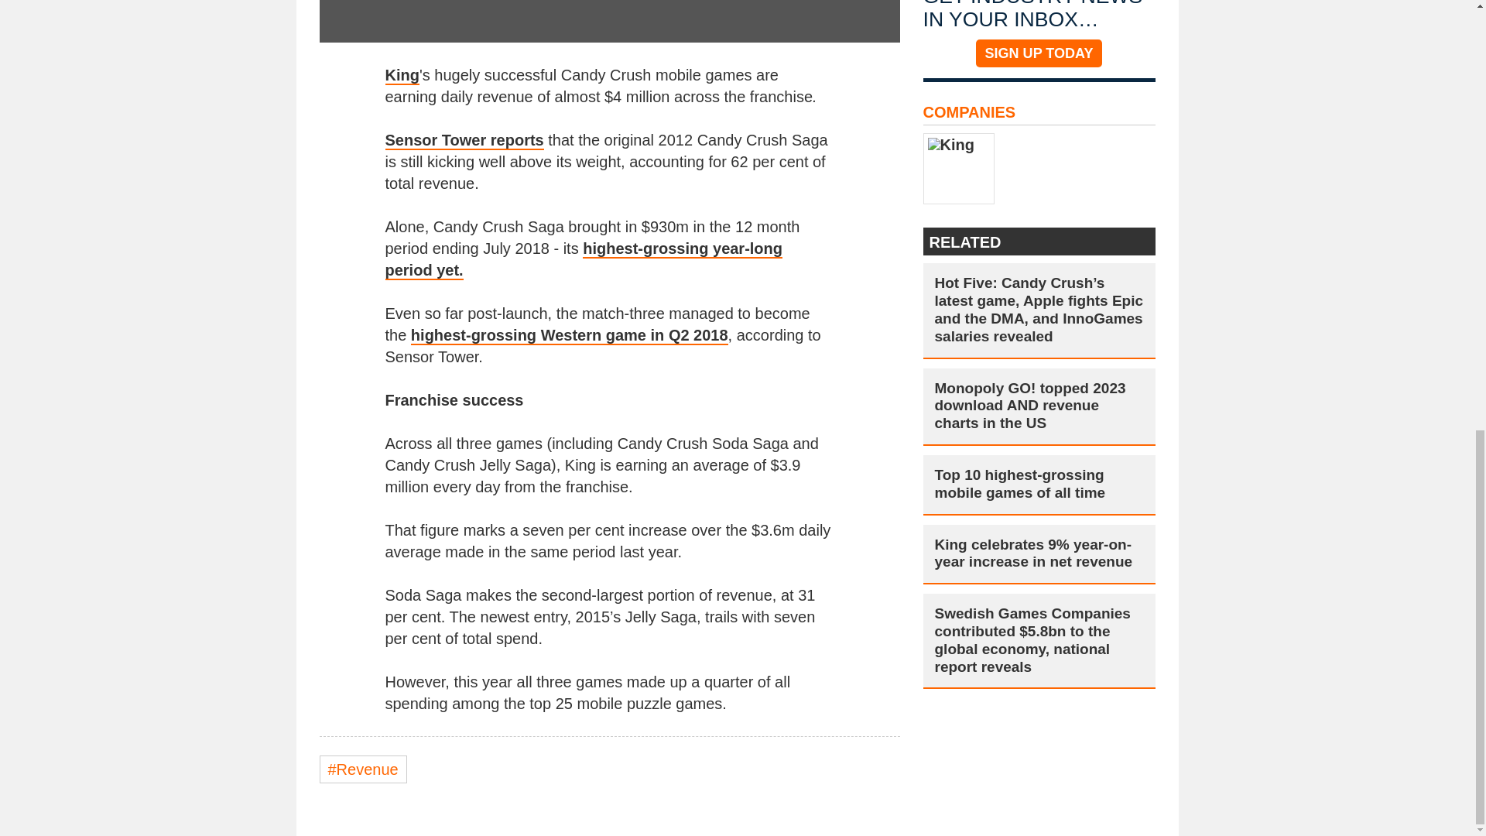 The width and height of the screenshot is (1486, 836). I want to click on Sensor Tower reports, so click(464, 141).